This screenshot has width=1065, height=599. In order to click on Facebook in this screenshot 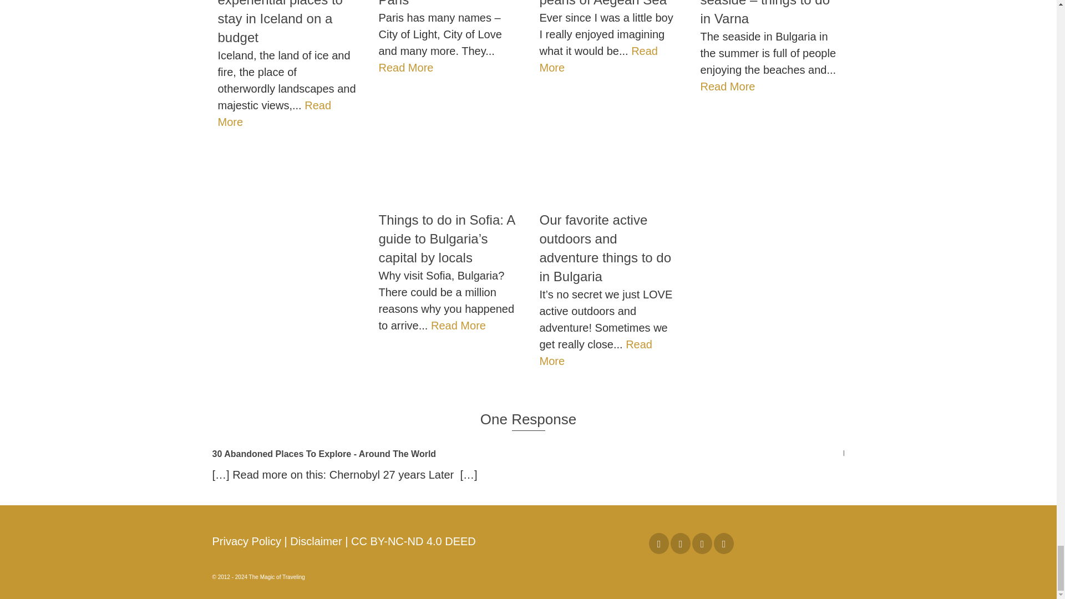, I will do `click(658, 544)`.